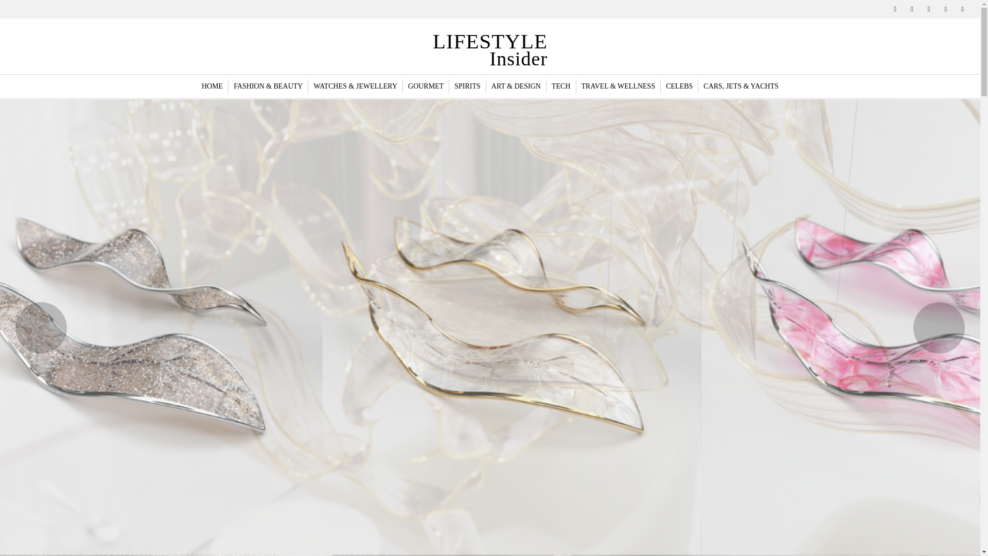 This screenshot has width=988, height=556. I want to click on GOURMET, so click(467, 86).